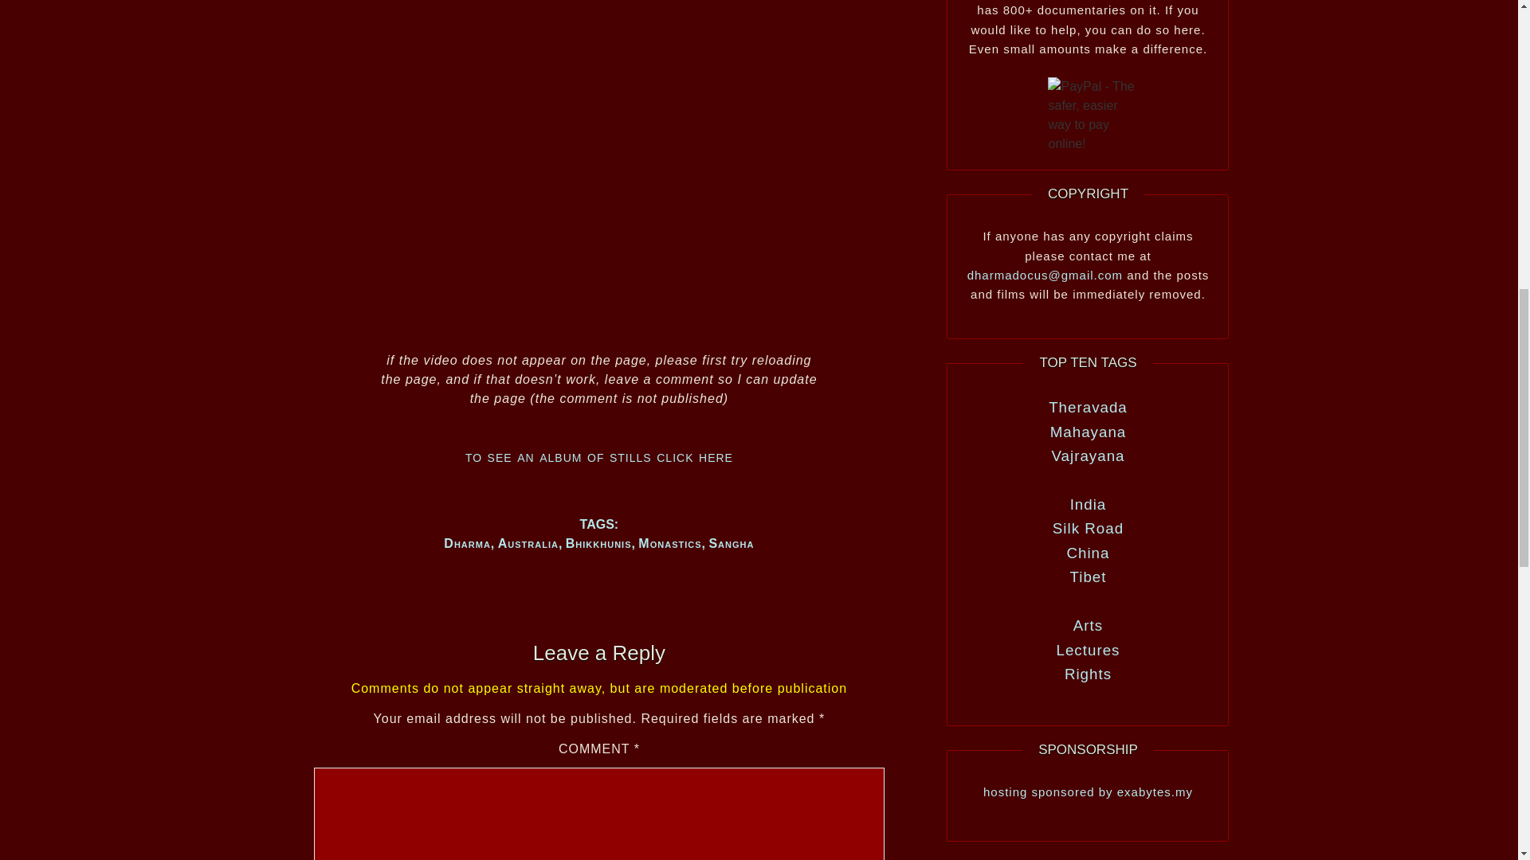  What do you see at coordinates (1087, 528) in the screenshot?
I see `Silk Road` at bounding box center [1087, 528].